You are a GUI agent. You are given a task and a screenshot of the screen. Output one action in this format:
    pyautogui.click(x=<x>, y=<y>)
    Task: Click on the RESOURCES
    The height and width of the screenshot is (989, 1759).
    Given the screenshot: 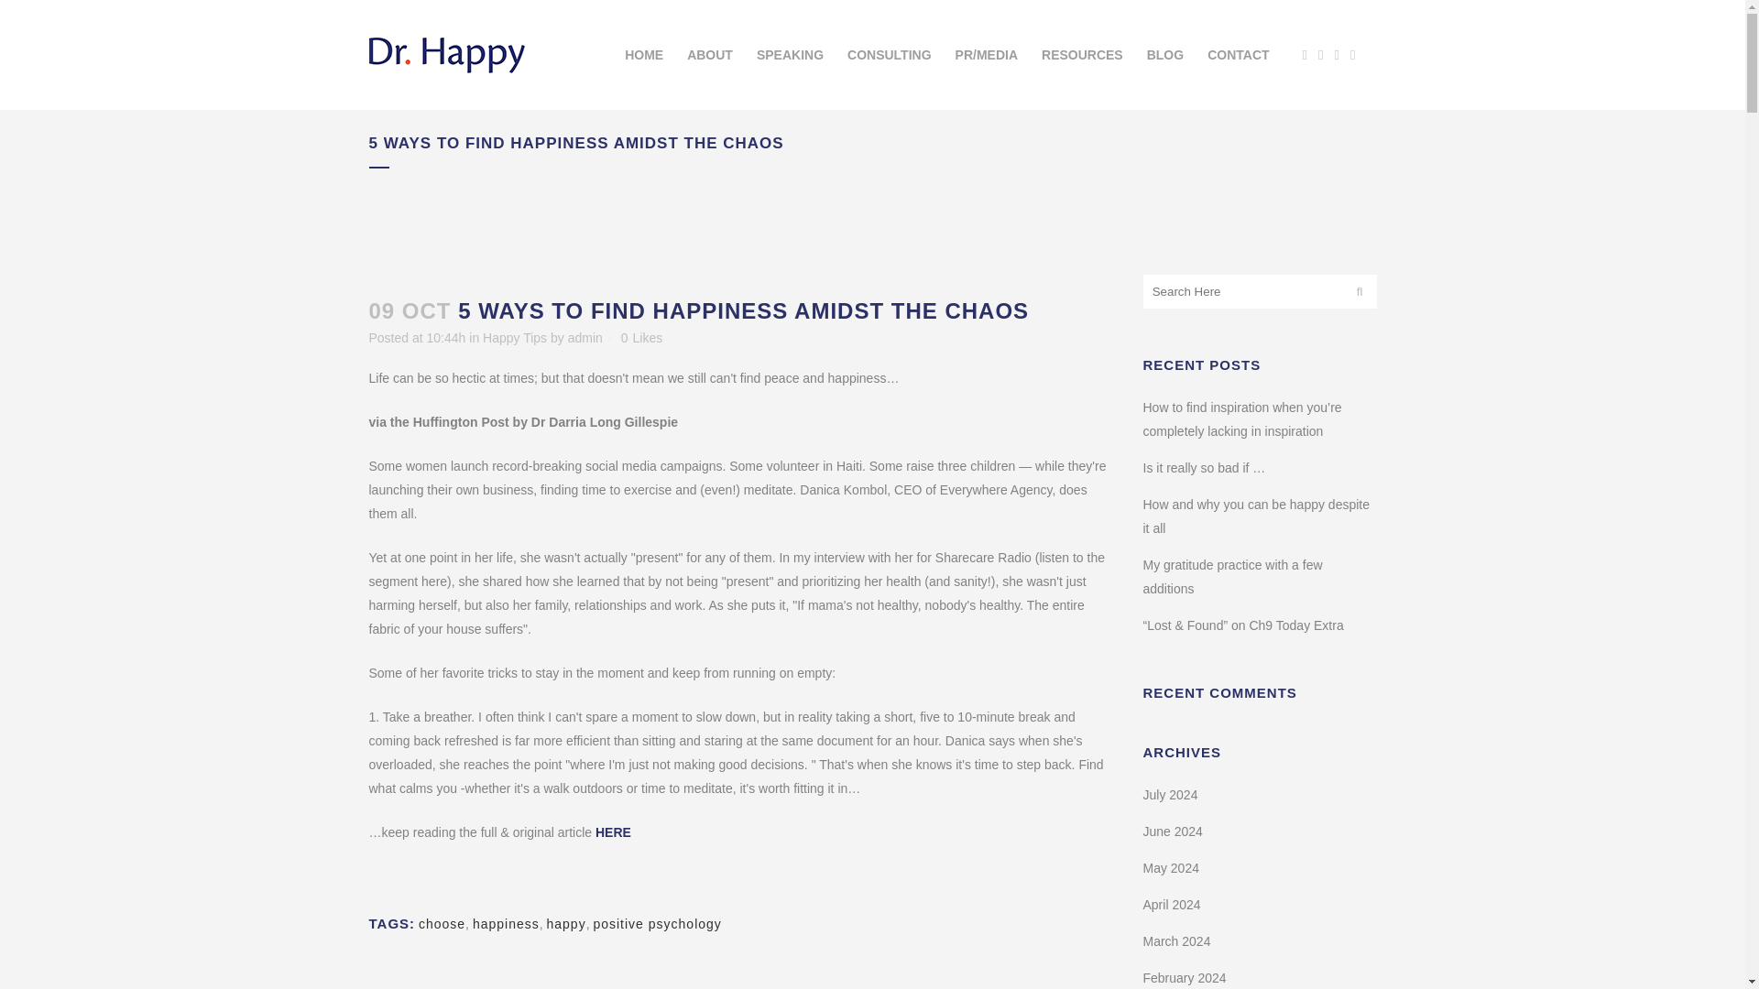 What is the action you would take?
    pyautogui.click(x=1081, y=55)
    